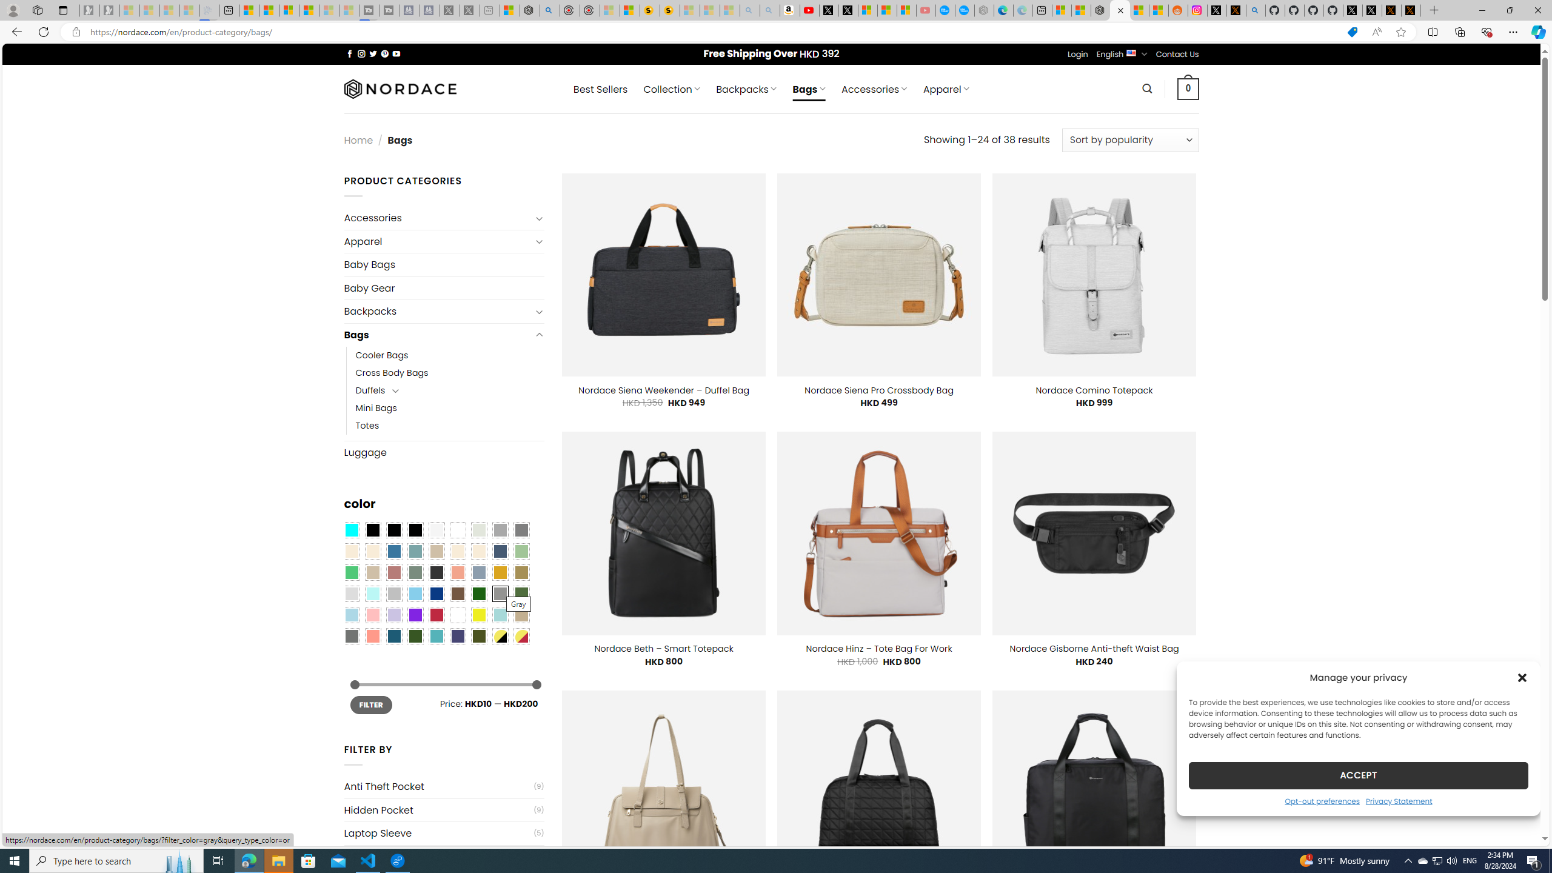 This screenshot has height=873, width=1552. I want to click on Baby Gear, so click(444, 288).